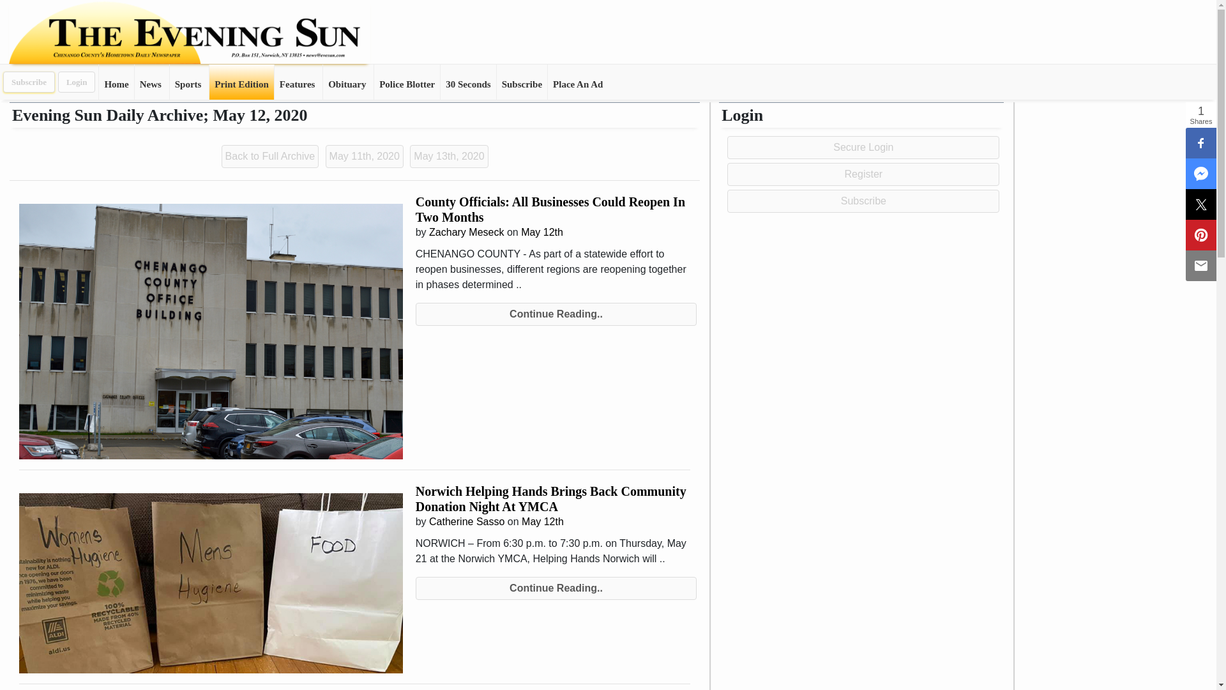  Describe the element at coordinates (347, 82) in the screenshot. I see `Obituary` at that location.